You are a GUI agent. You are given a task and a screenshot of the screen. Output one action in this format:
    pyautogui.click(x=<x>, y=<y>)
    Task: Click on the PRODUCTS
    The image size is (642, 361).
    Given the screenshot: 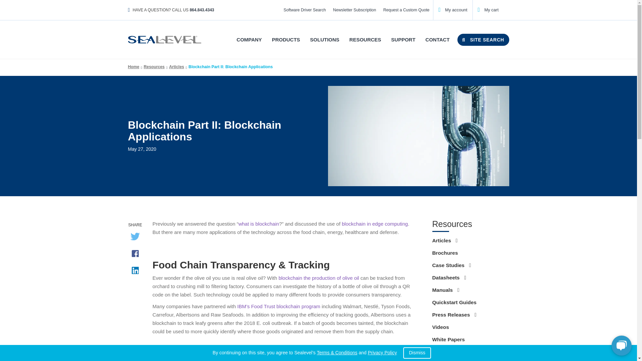 What is the action you would take?
    pyautogui.click(x=286, y=39)
    